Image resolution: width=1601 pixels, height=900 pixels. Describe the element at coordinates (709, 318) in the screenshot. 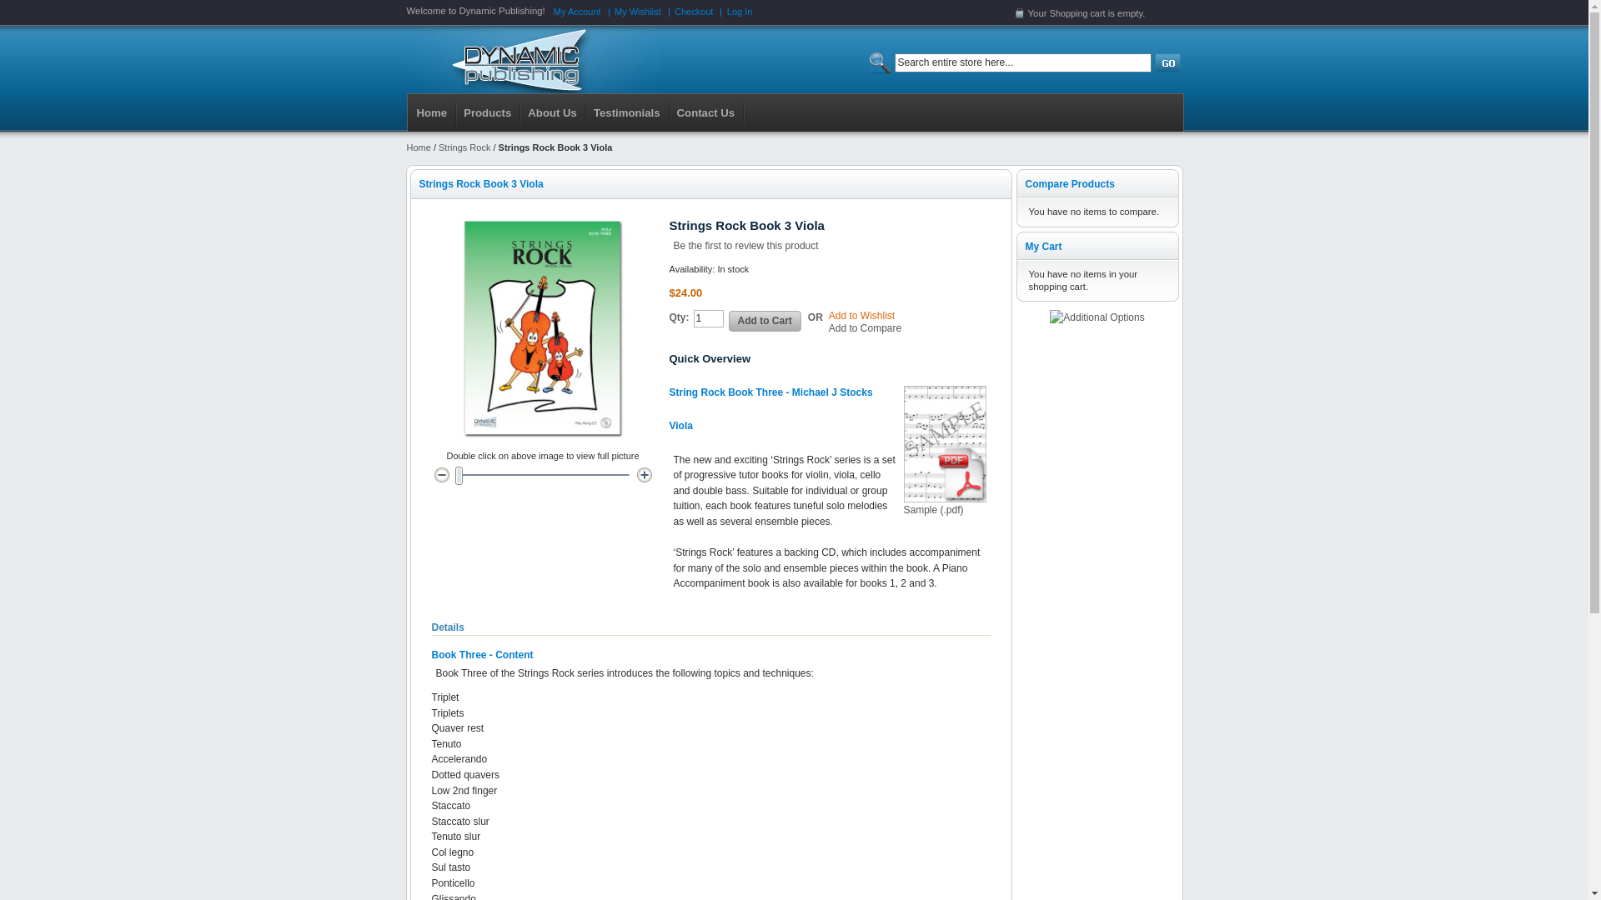

I see `Qty` at that location.